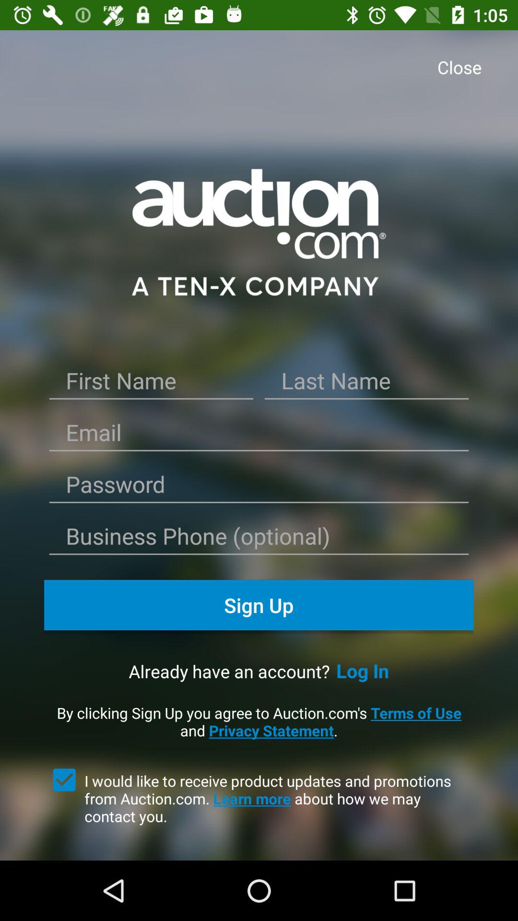  Describe the element at coordinates (259, 539) in the screenshot. I see `business text bar` at that location.